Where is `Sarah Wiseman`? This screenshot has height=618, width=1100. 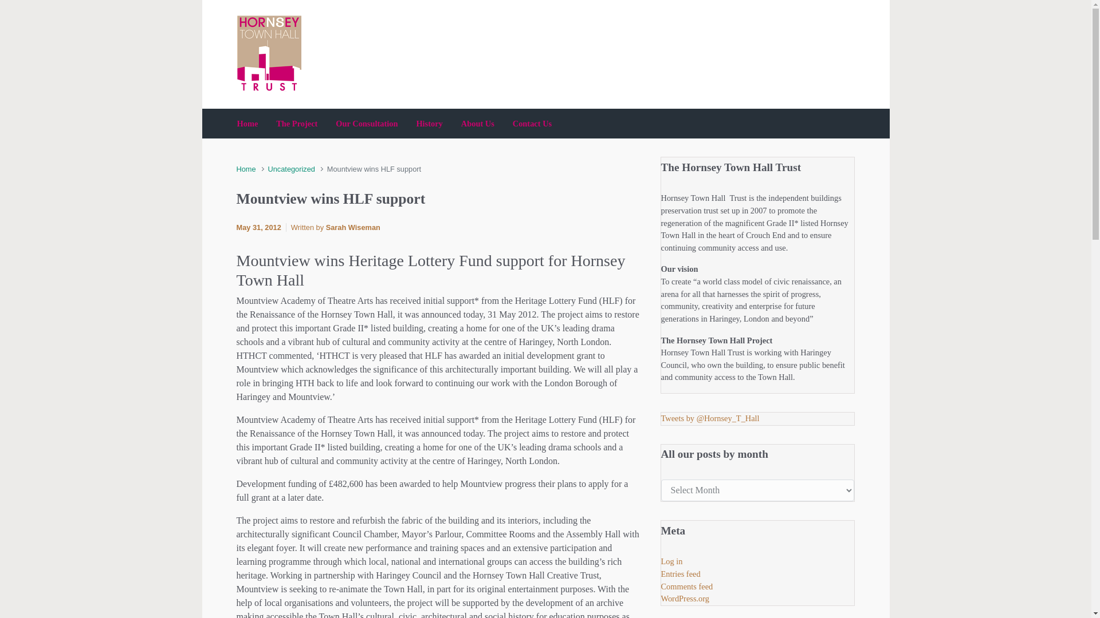
Sarah Wiseman is located at coordinates (353, 227).